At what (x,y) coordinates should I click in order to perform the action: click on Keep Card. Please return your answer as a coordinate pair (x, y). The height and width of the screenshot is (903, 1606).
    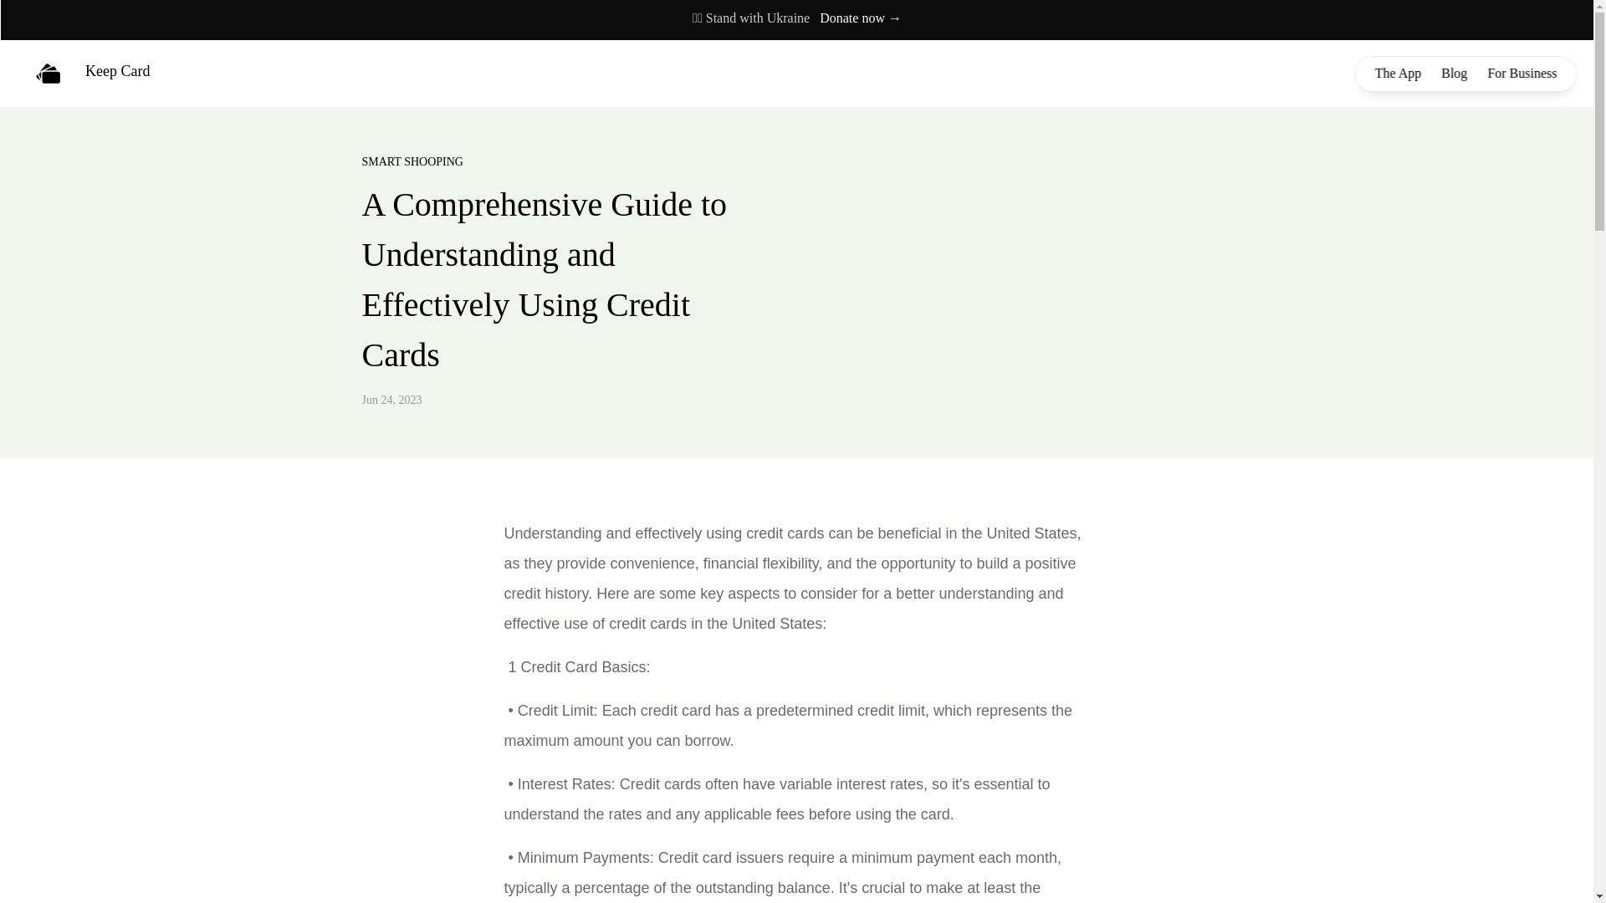
    Looking at the image, I should click on (92, 74).